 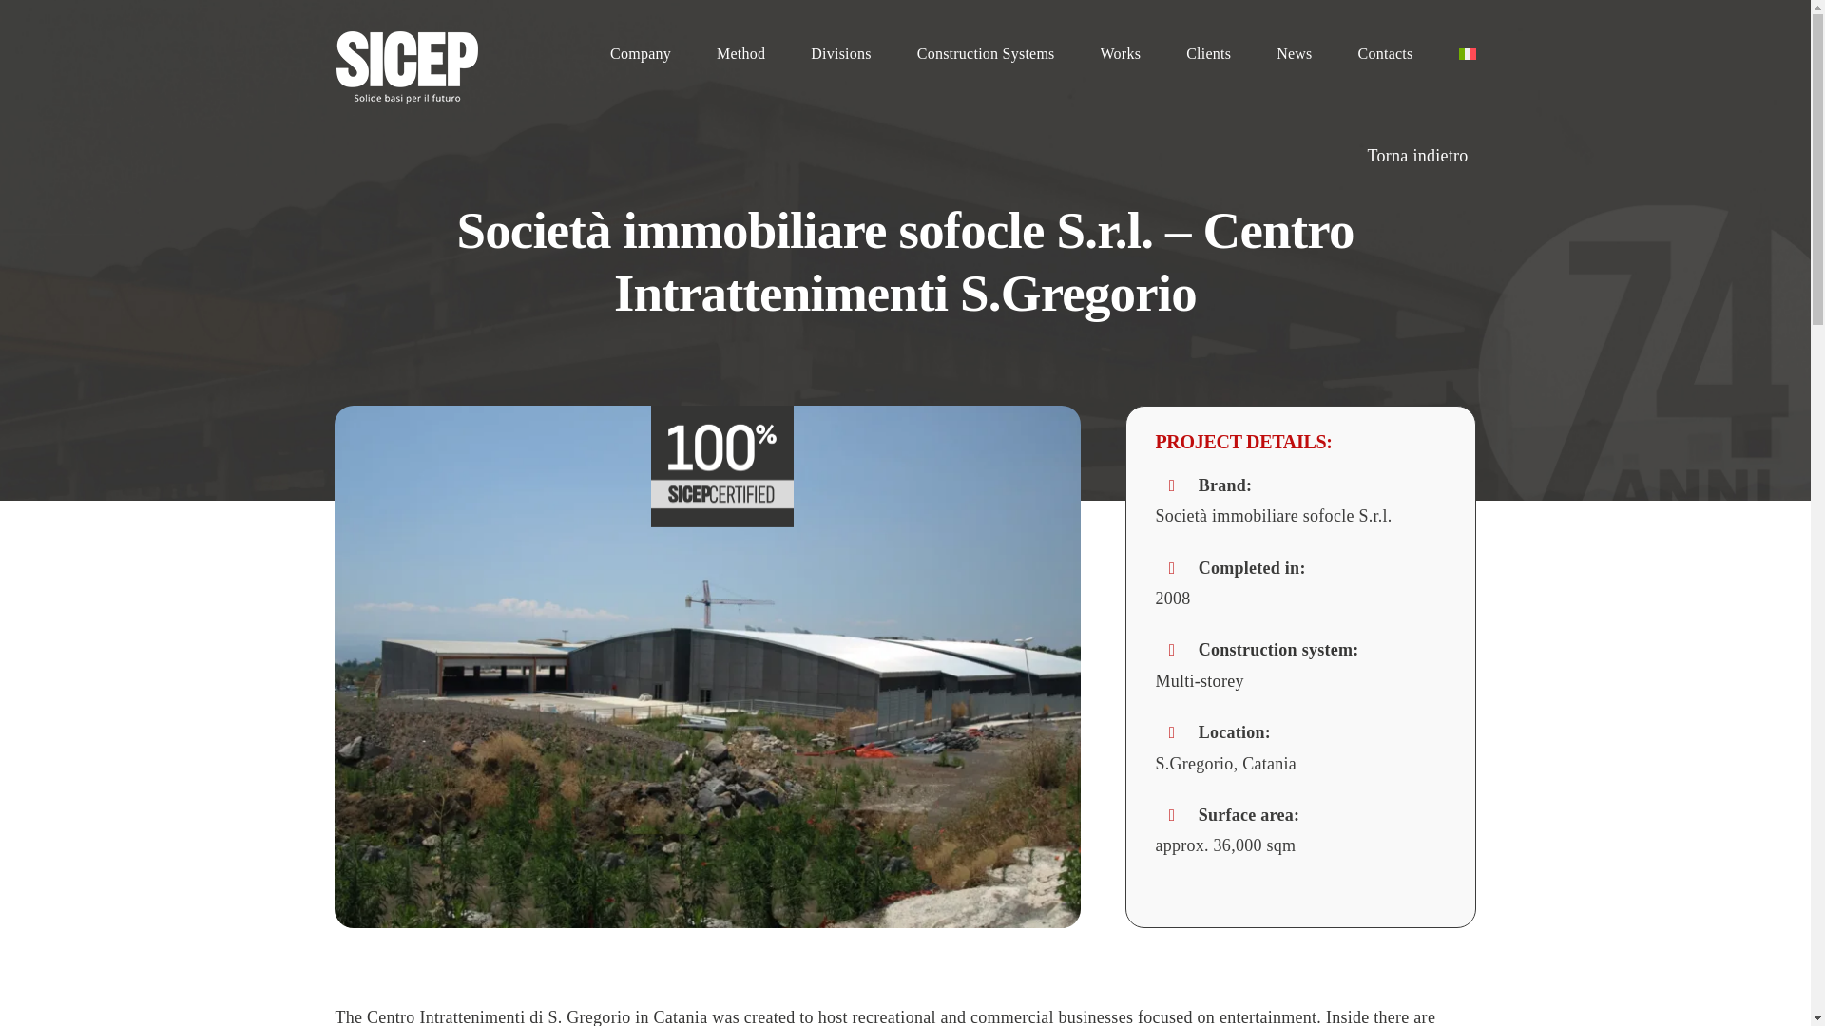 I want to click on News, so click(x=1294, y=54).